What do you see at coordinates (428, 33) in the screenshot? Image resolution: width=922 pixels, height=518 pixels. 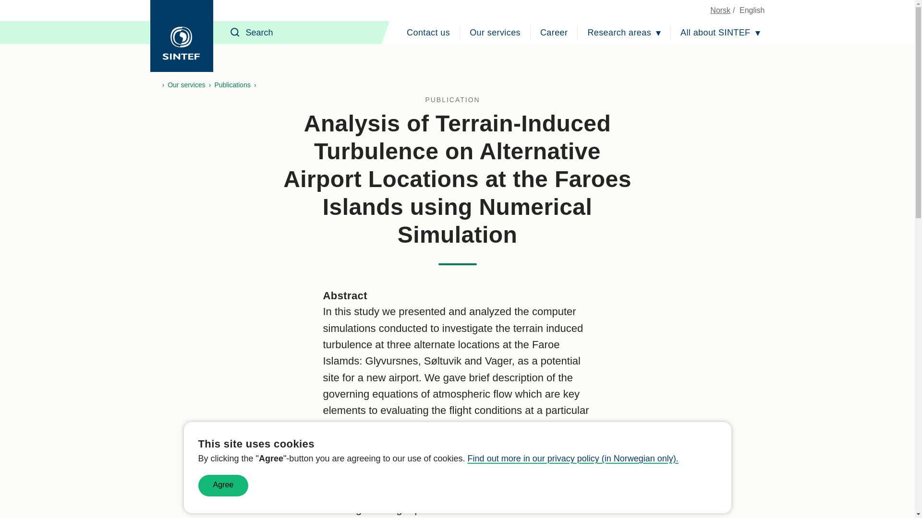 I see `Contact us` at bounding box center [428, 33].